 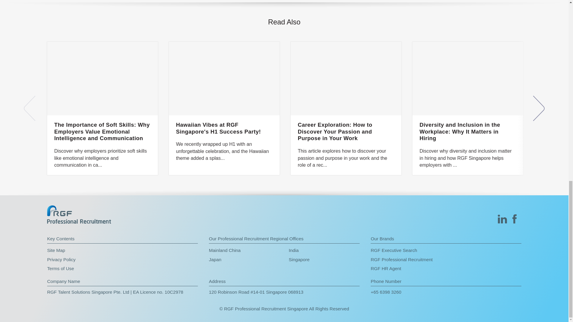 What do you see at coordinates (446, 250) in the screenshot?
I see `RGF Executive Search` at bounding box center [446, 250].